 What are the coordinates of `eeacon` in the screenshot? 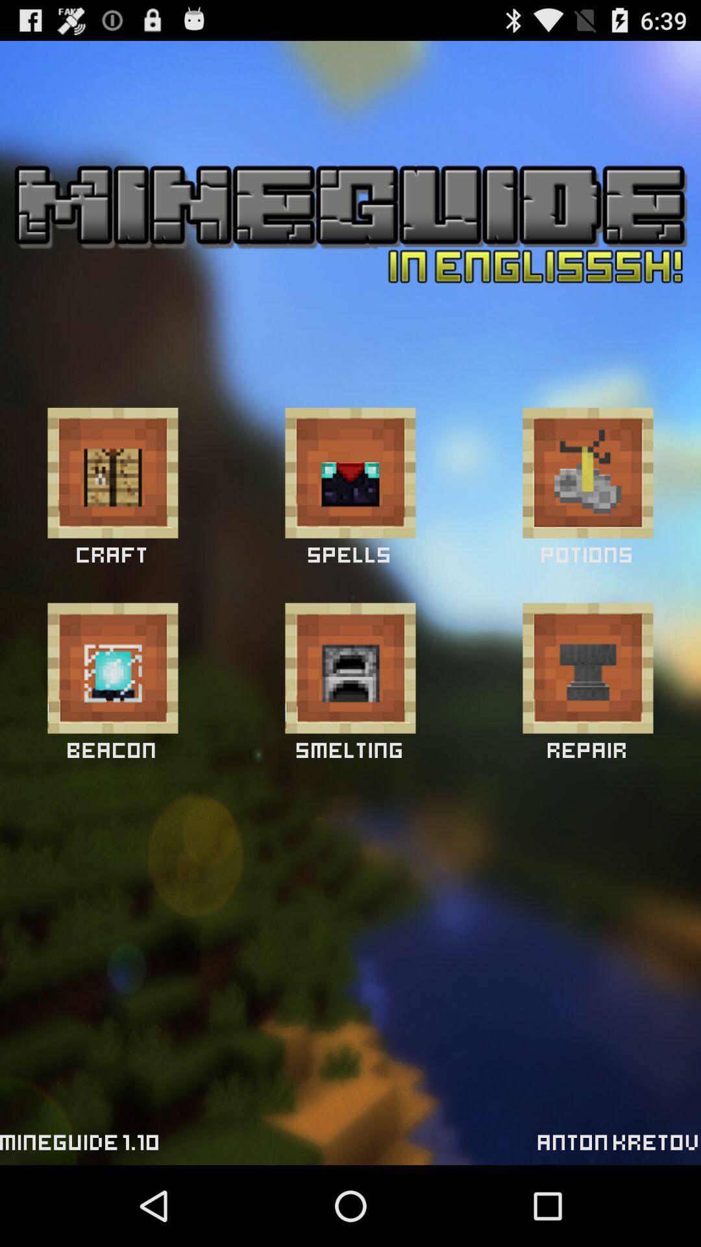 It's located at (113, 668).